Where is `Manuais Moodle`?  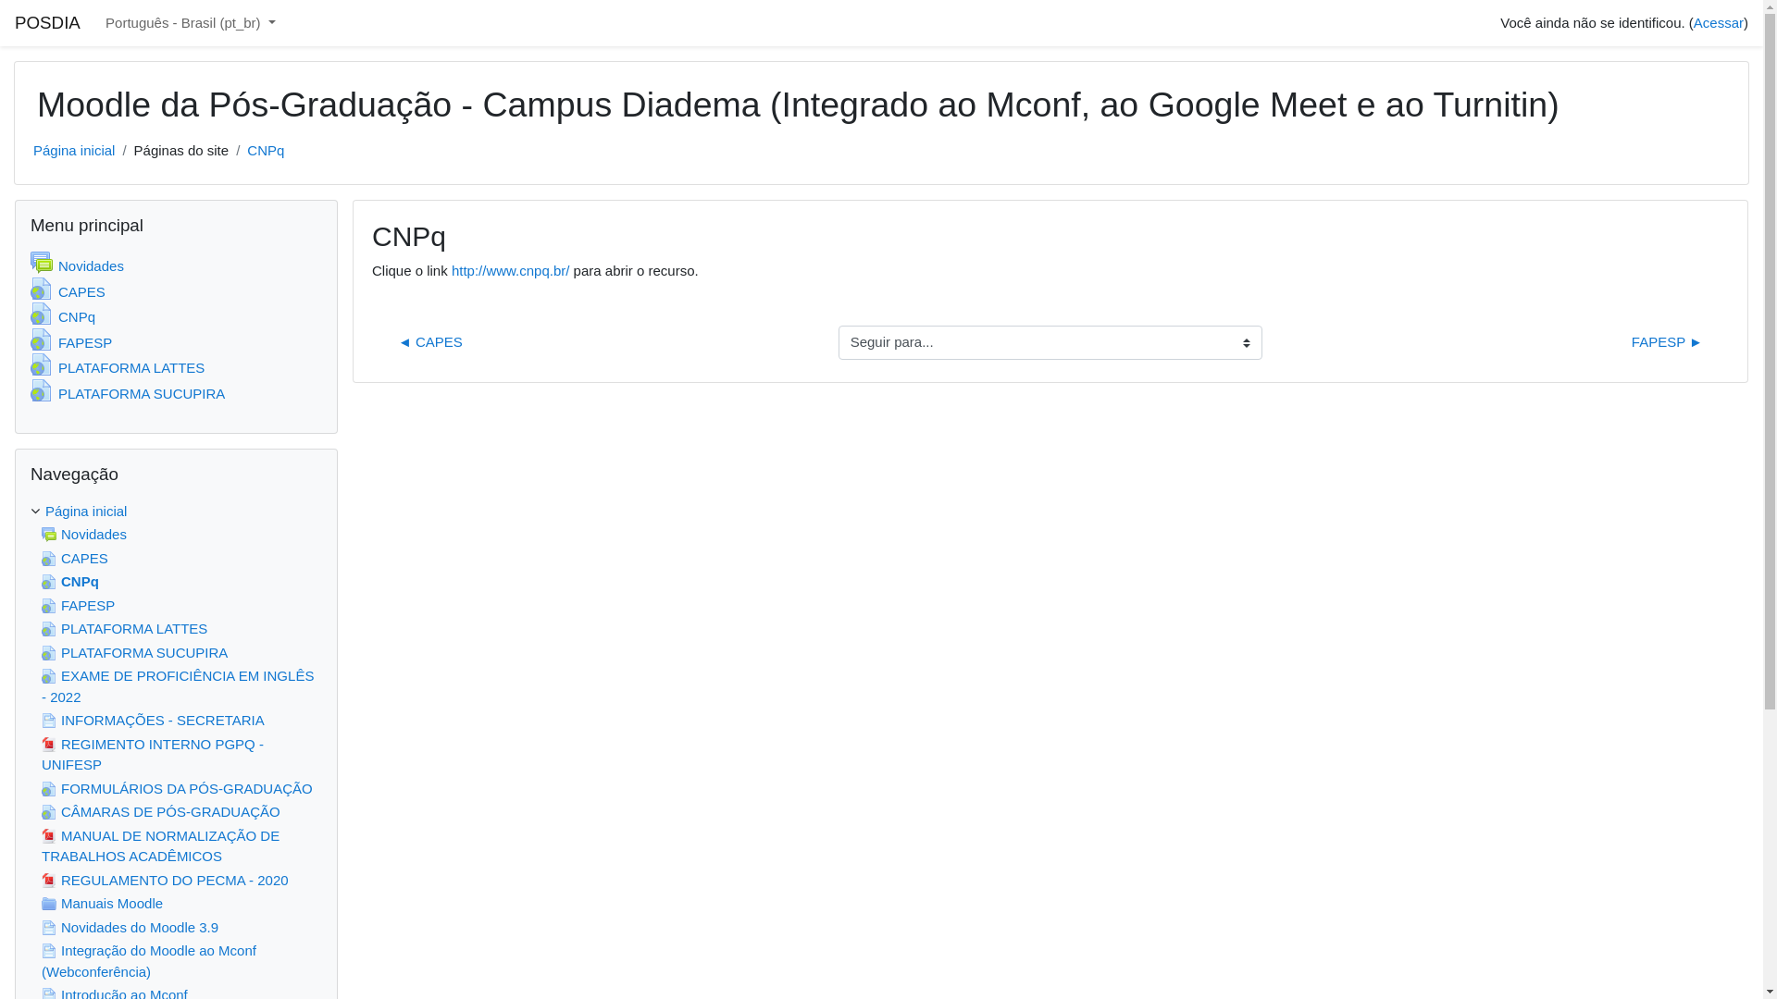
Manuais Moodle is located at coordinates (102, 903).